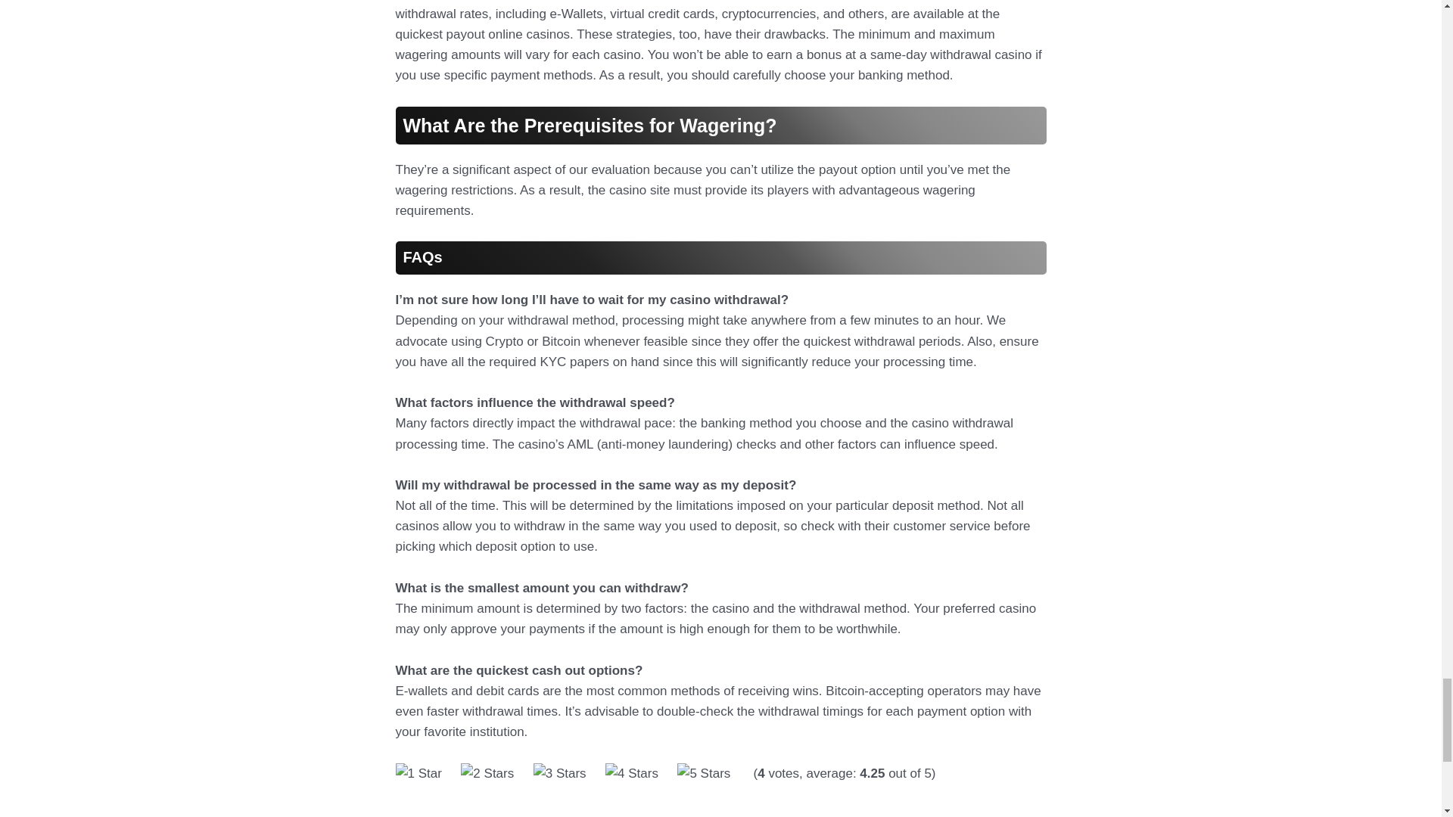  Describe the element at coordinates (631, 773) in the screenshot. I see `4 Stars` at that location.